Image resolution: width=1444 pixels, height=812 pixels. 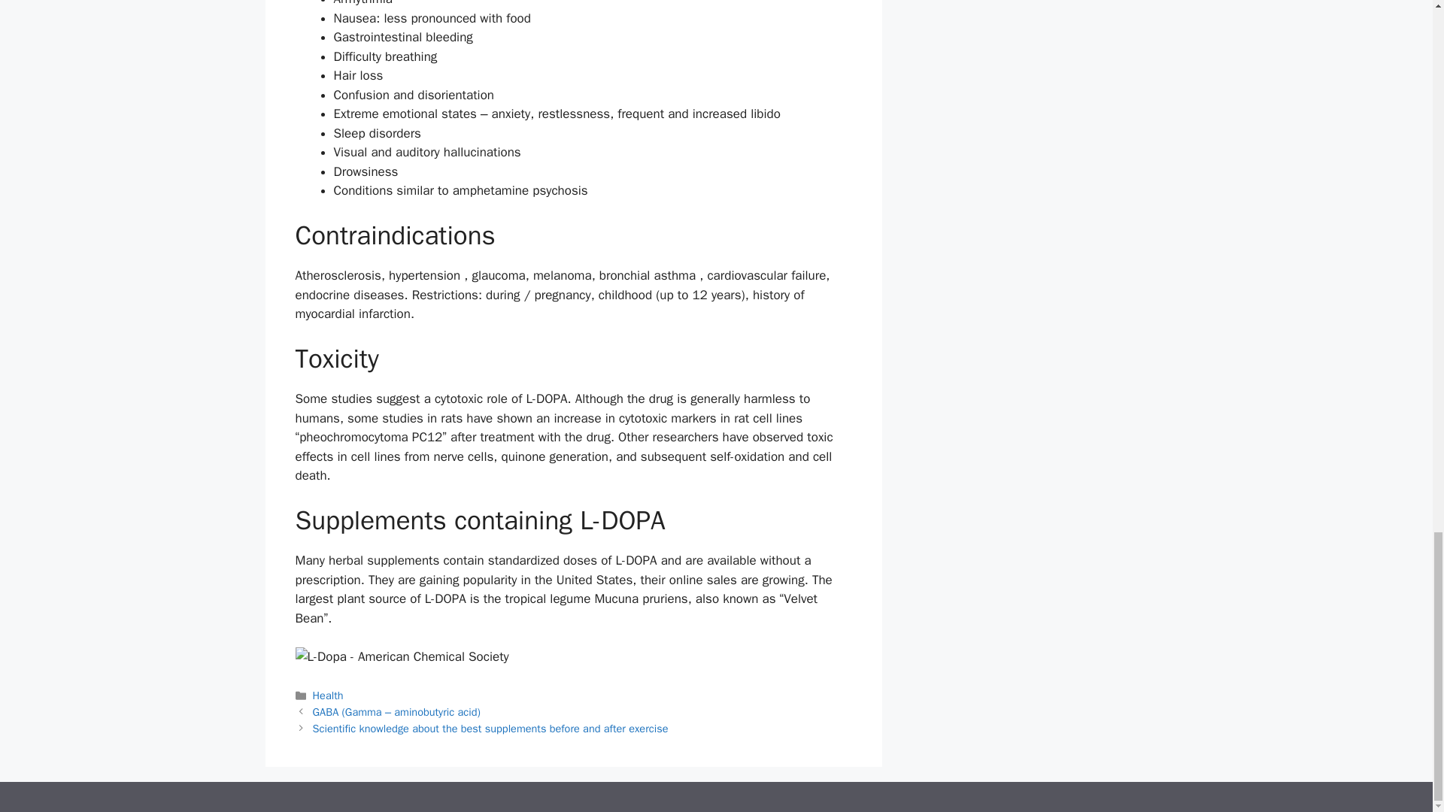 What do you see at coordinates (328, 695) in the screenshot?
I see `Health` at bounding box center [328, 695].